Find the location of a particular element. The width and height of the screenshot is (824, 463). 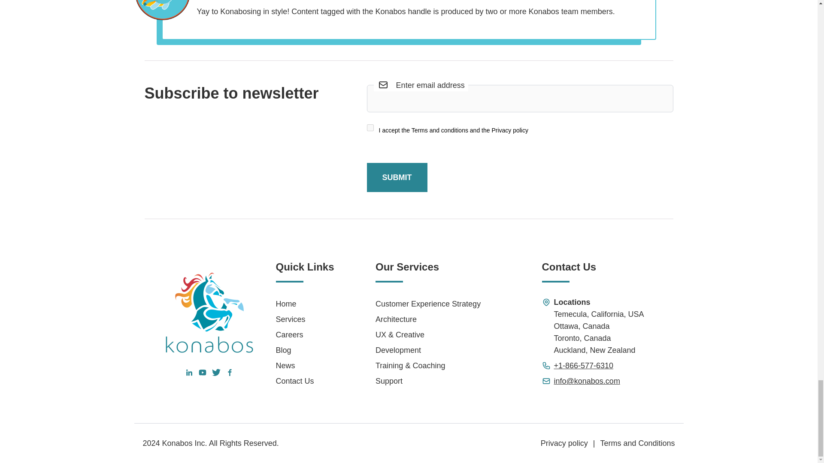

Home is located at coordinates (308, 304).